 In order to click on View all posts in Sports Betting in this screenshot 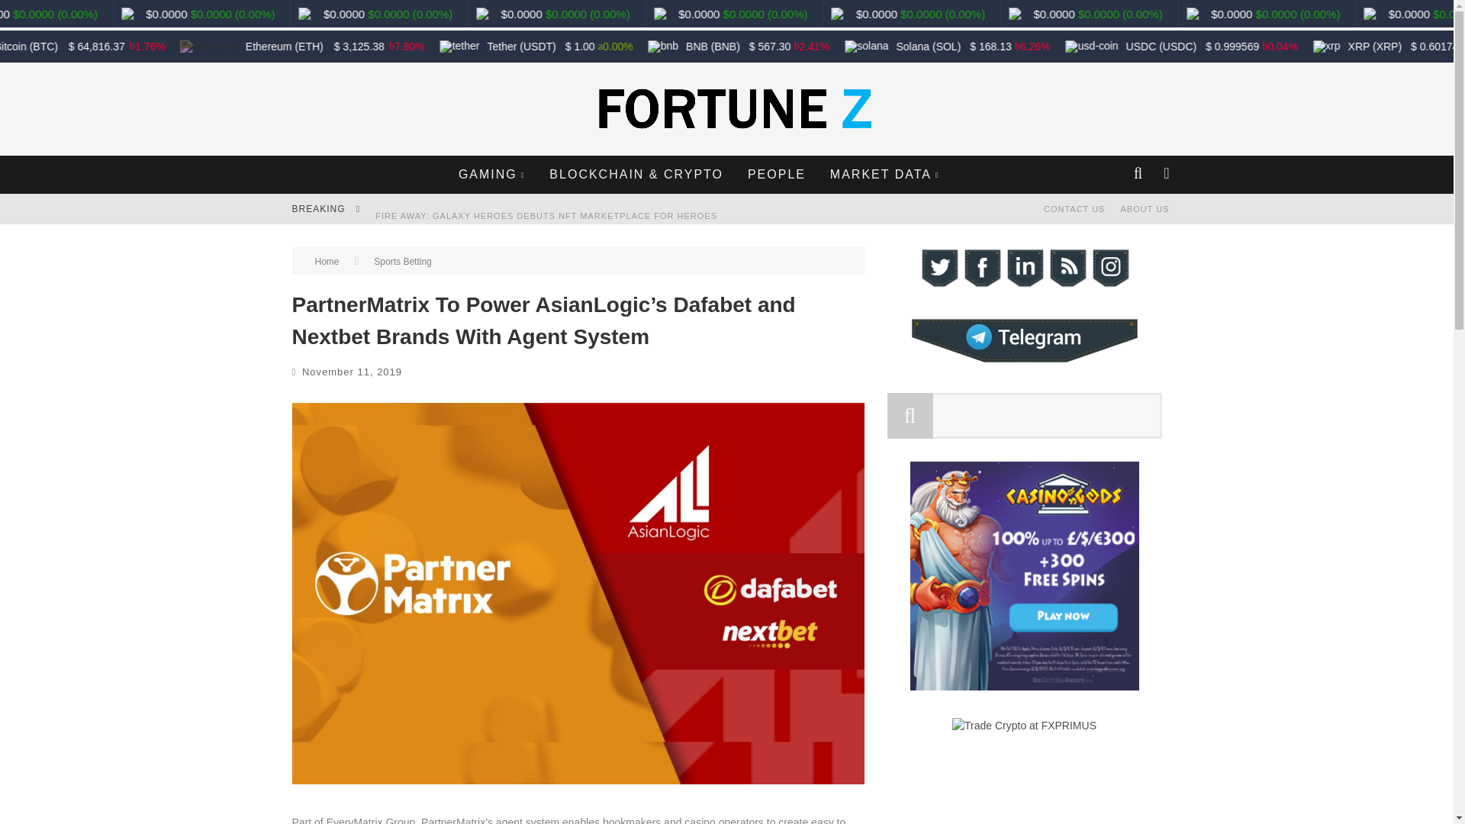, I will do `click(401, 261)`.